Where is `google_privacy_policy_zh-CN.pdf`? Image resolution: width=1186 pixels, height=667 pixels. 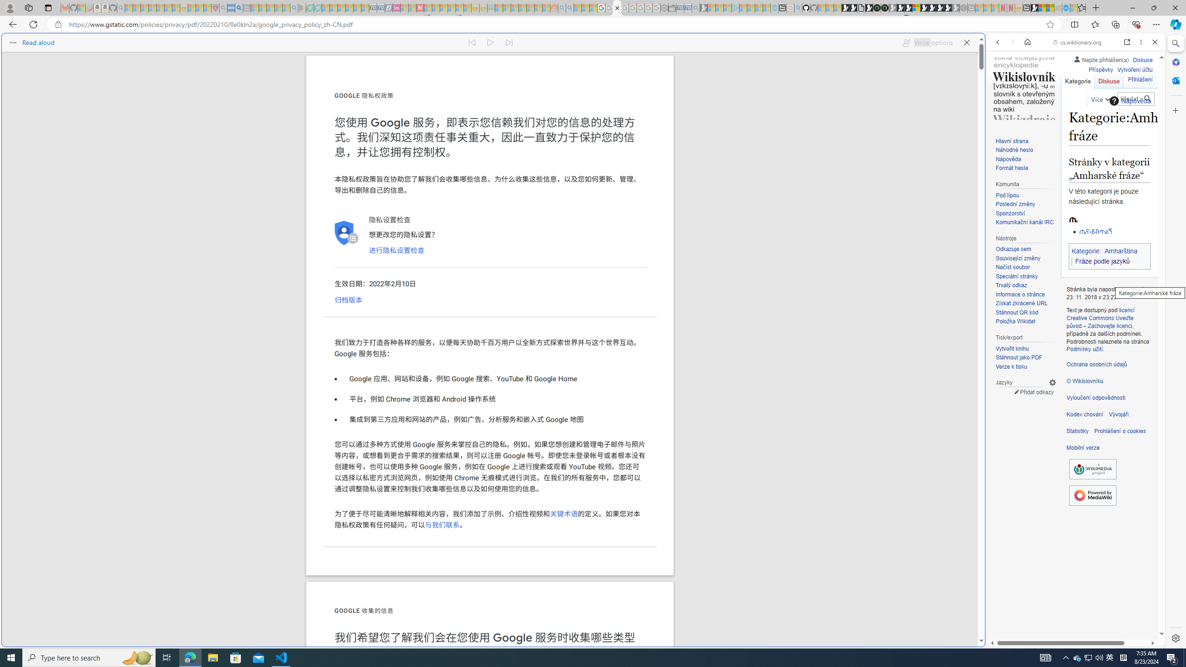 google_privacy_policy_zh-CN.pdf is located at coordinates (911, 557).